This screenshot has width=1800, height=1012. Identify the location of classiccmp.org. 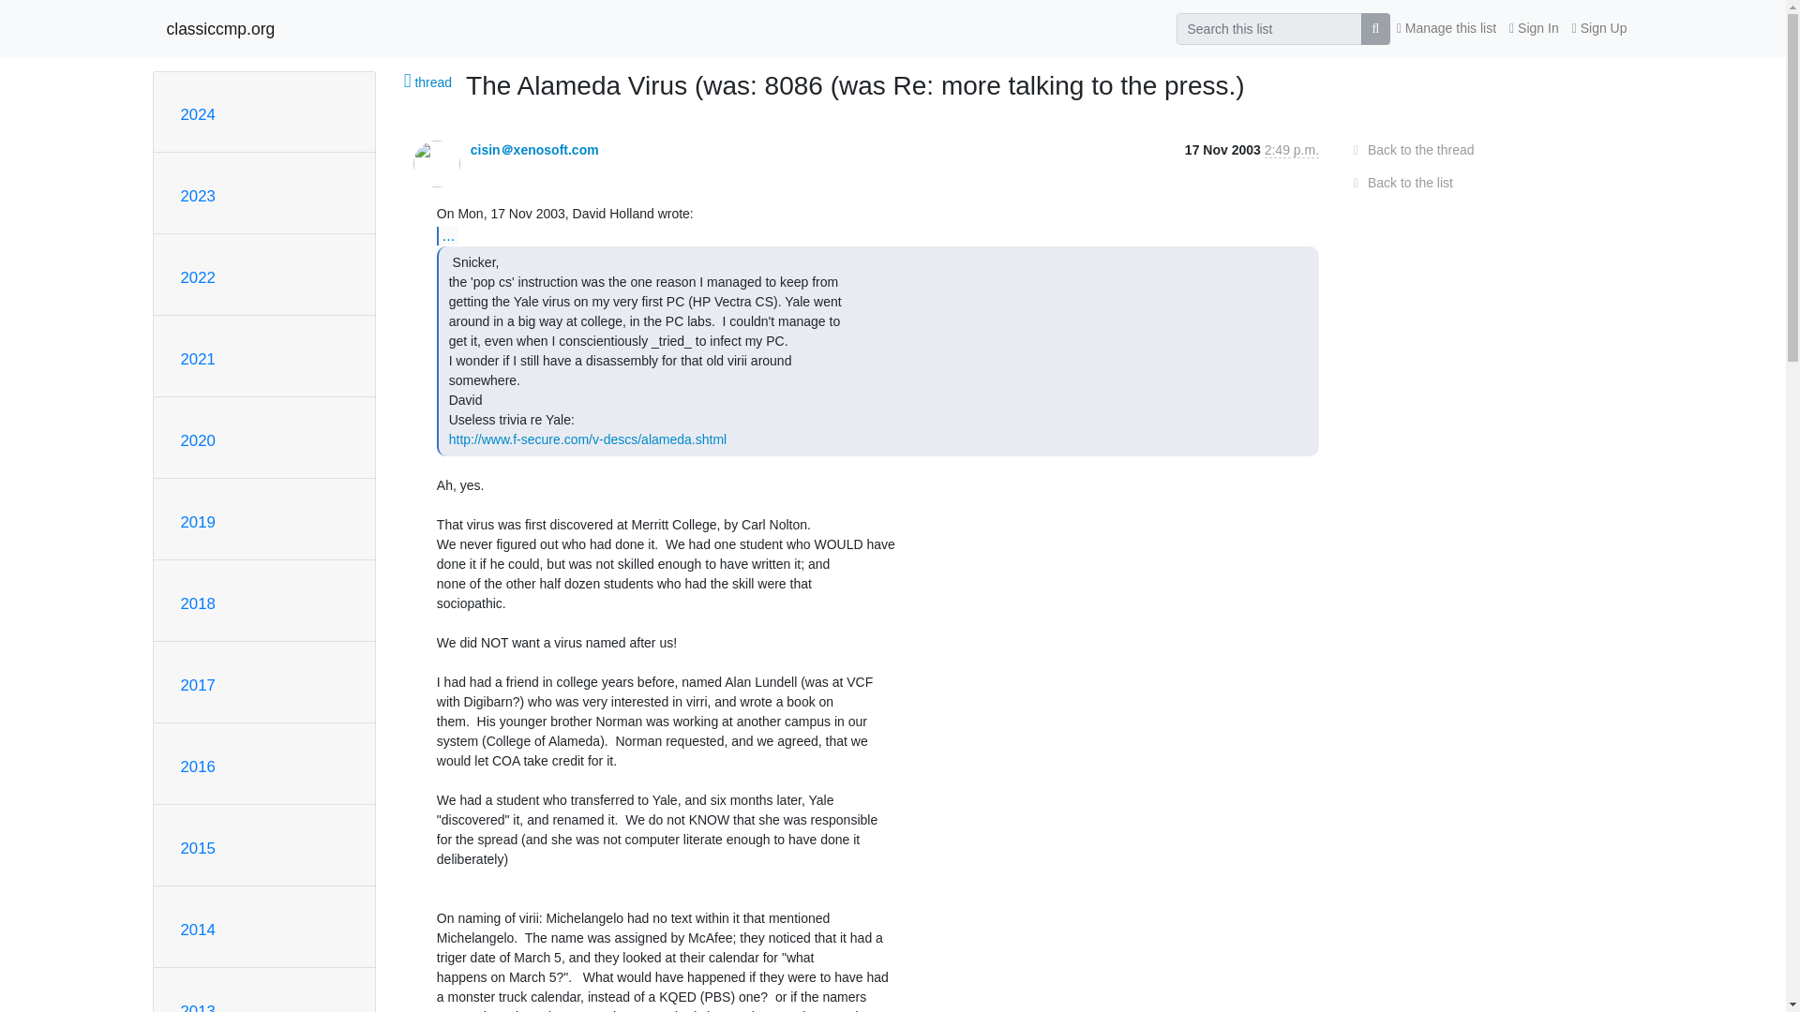
(221, 28).